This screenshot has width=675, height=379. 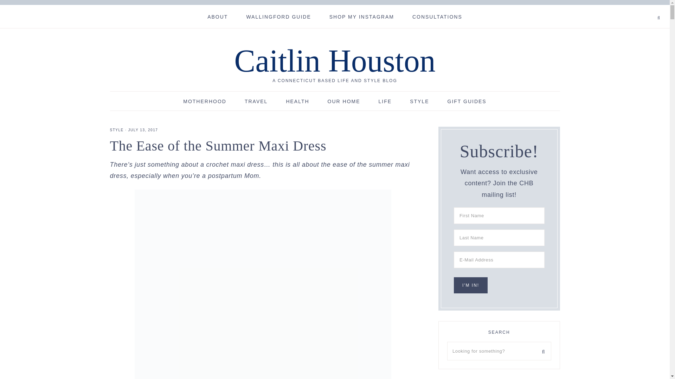 What do you see at coordinates (649, 9) in the screenshot?
I see `LinkedIn` at bounding box center [649, 9].